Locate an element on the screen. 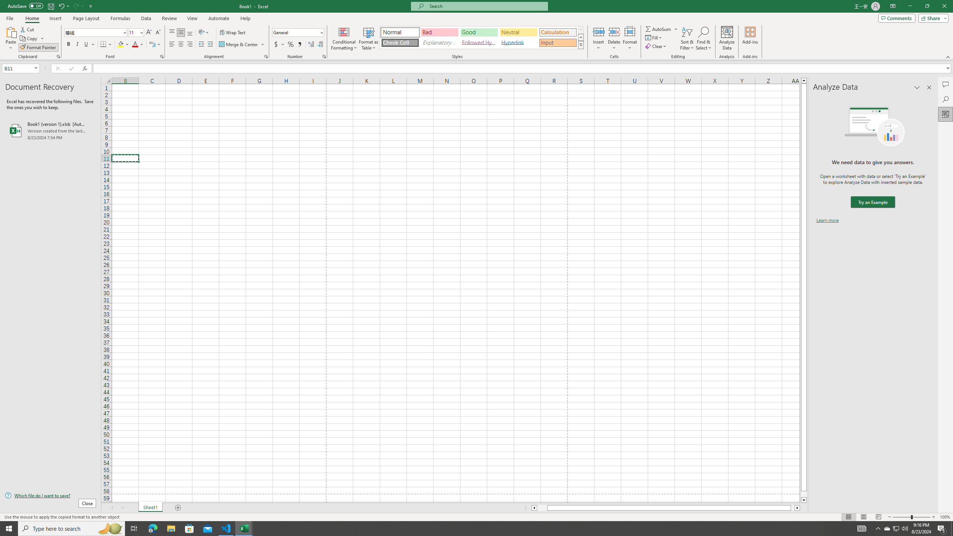 This screenshot has height=536, width=953. Font is located at coordinates (93, 32).